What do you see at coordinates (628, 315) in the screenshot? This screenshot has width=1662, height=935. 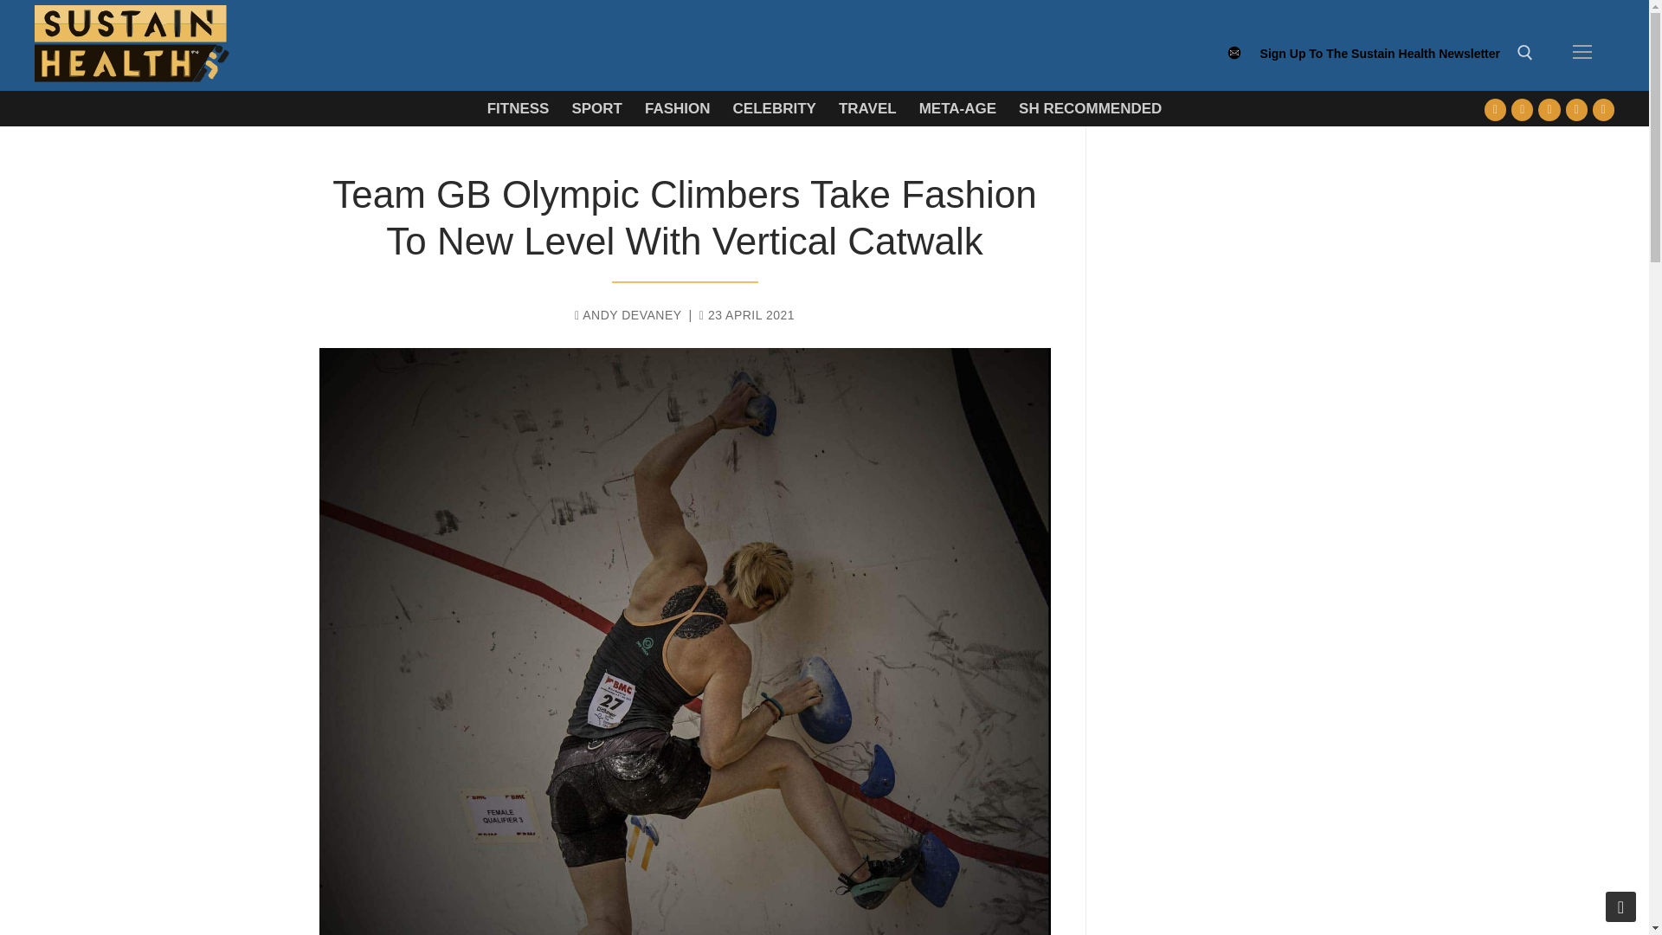 I see `ANDY DEVANEY` at bounding box center [628, 315].